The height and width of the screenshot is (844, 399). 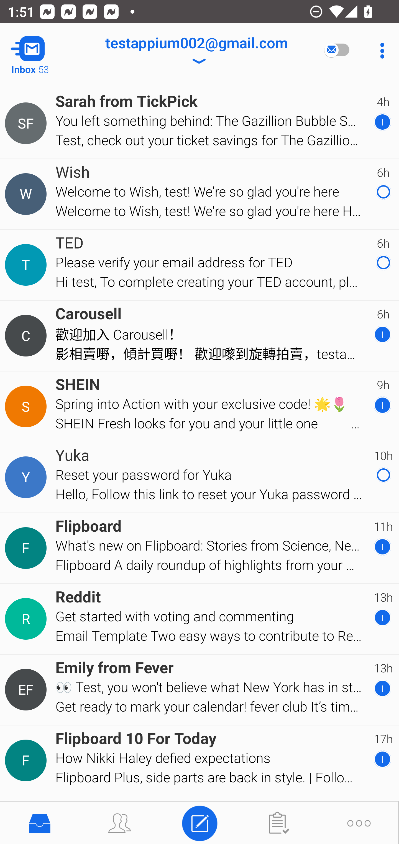 What do you see at coordinates (27, 761) in the screenshot?
I see `Contact Details` at bounding box center [27, 761].